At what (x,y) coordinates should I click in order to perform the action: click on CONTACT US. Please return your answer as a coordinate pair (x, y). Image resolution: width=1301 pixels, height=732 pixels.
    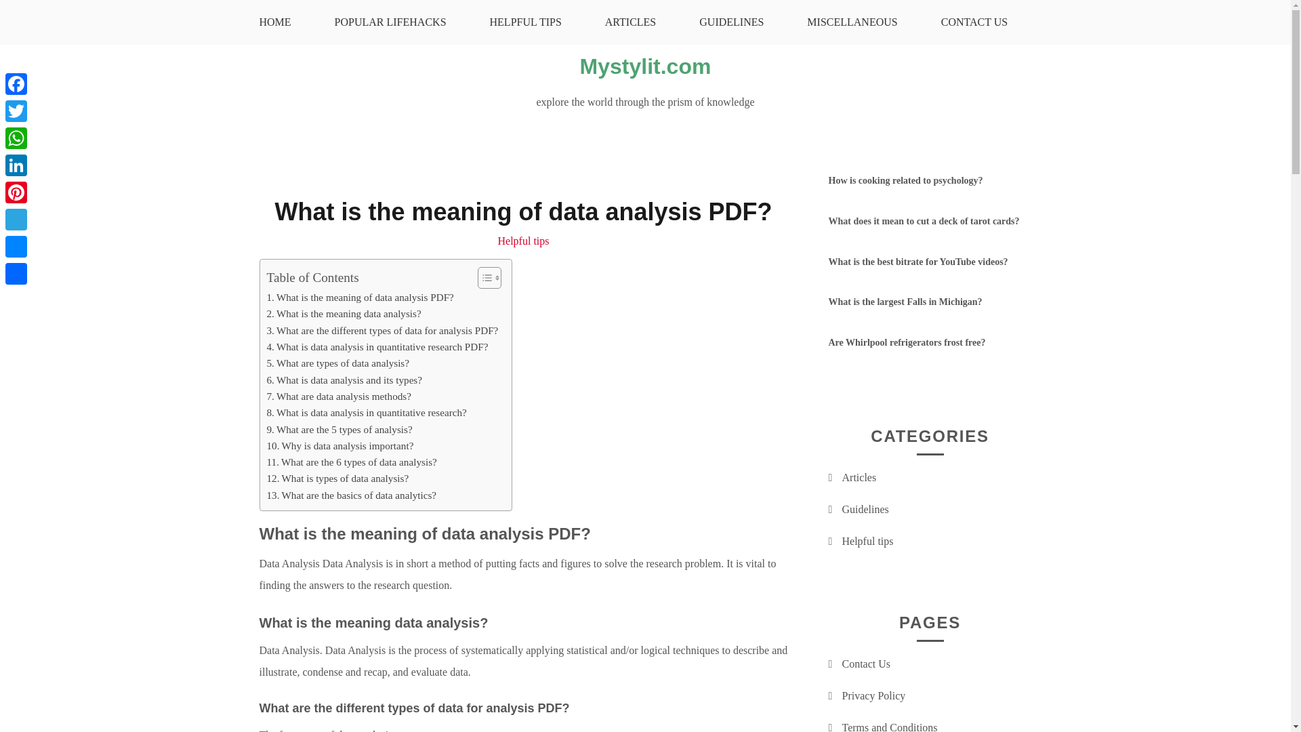
    Looking at the image, I should click on (974, 22).